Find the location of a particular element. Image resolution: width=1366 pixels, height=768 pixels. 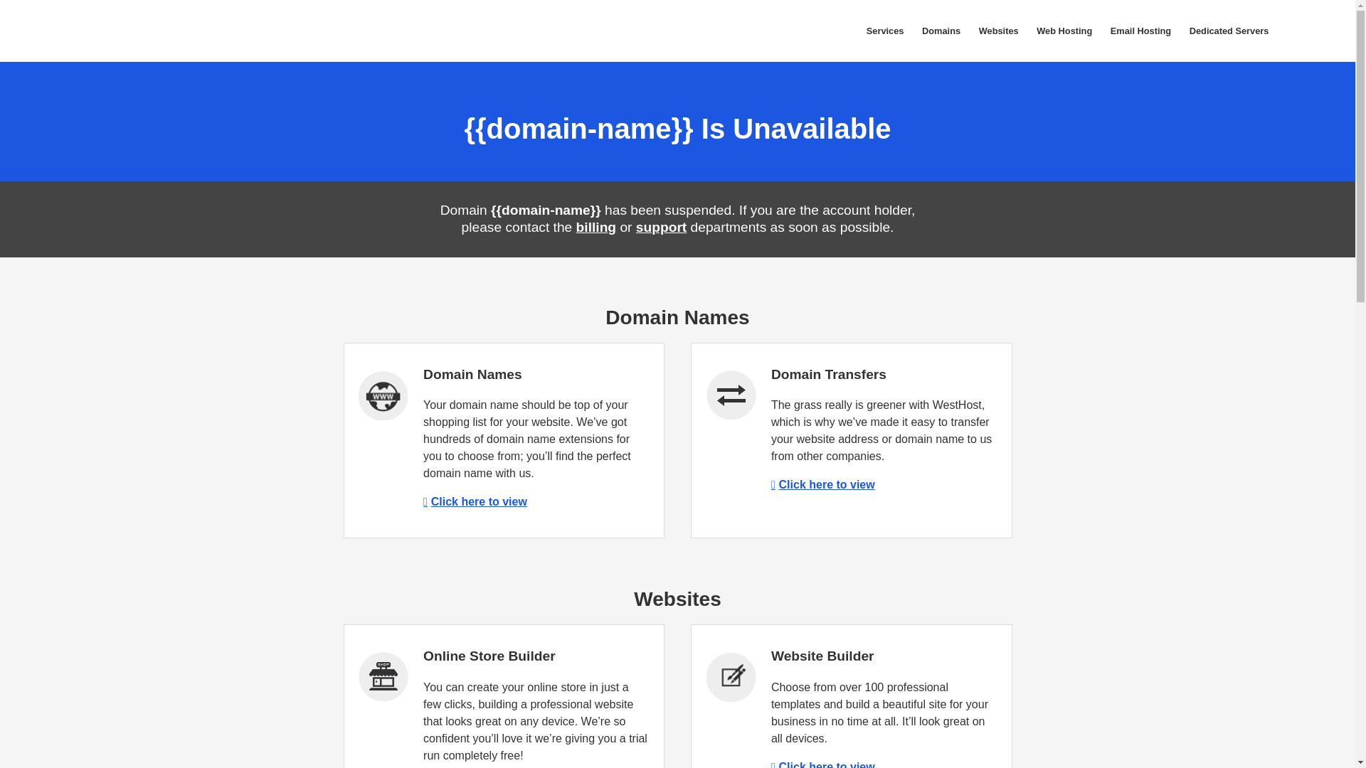

Email Hosting is located at coordinates (1140, 31).